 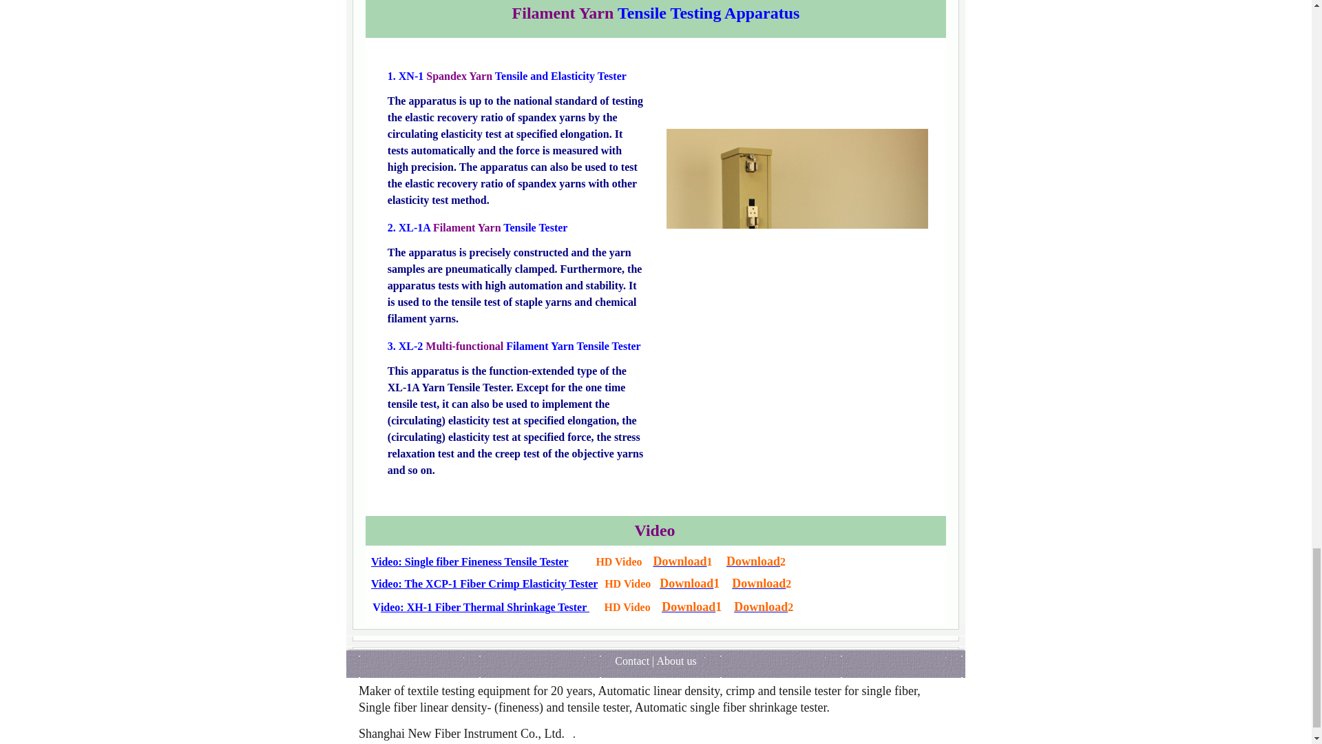 What do you see at coordinates (760, 608) in the screenshot?
I see `Download` at bounding box center [760, 608].